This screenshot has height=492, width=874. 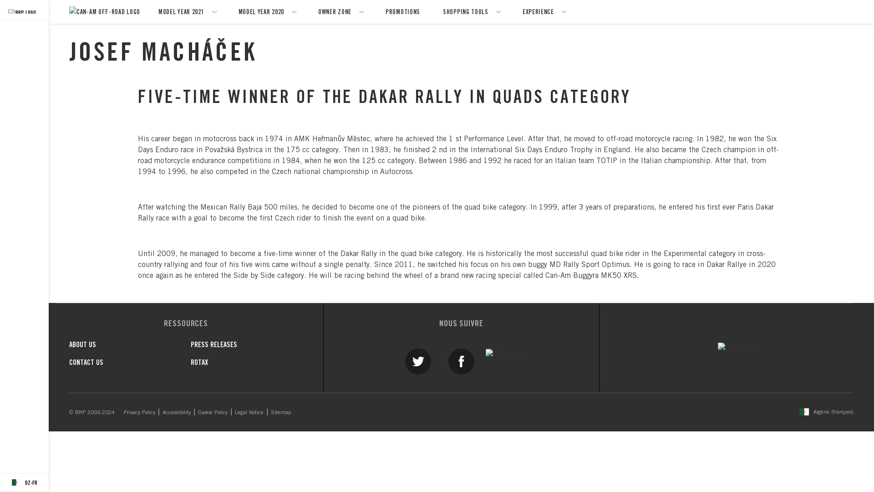 I want to click on OWNER ZONE, so click(x=340, y=12).